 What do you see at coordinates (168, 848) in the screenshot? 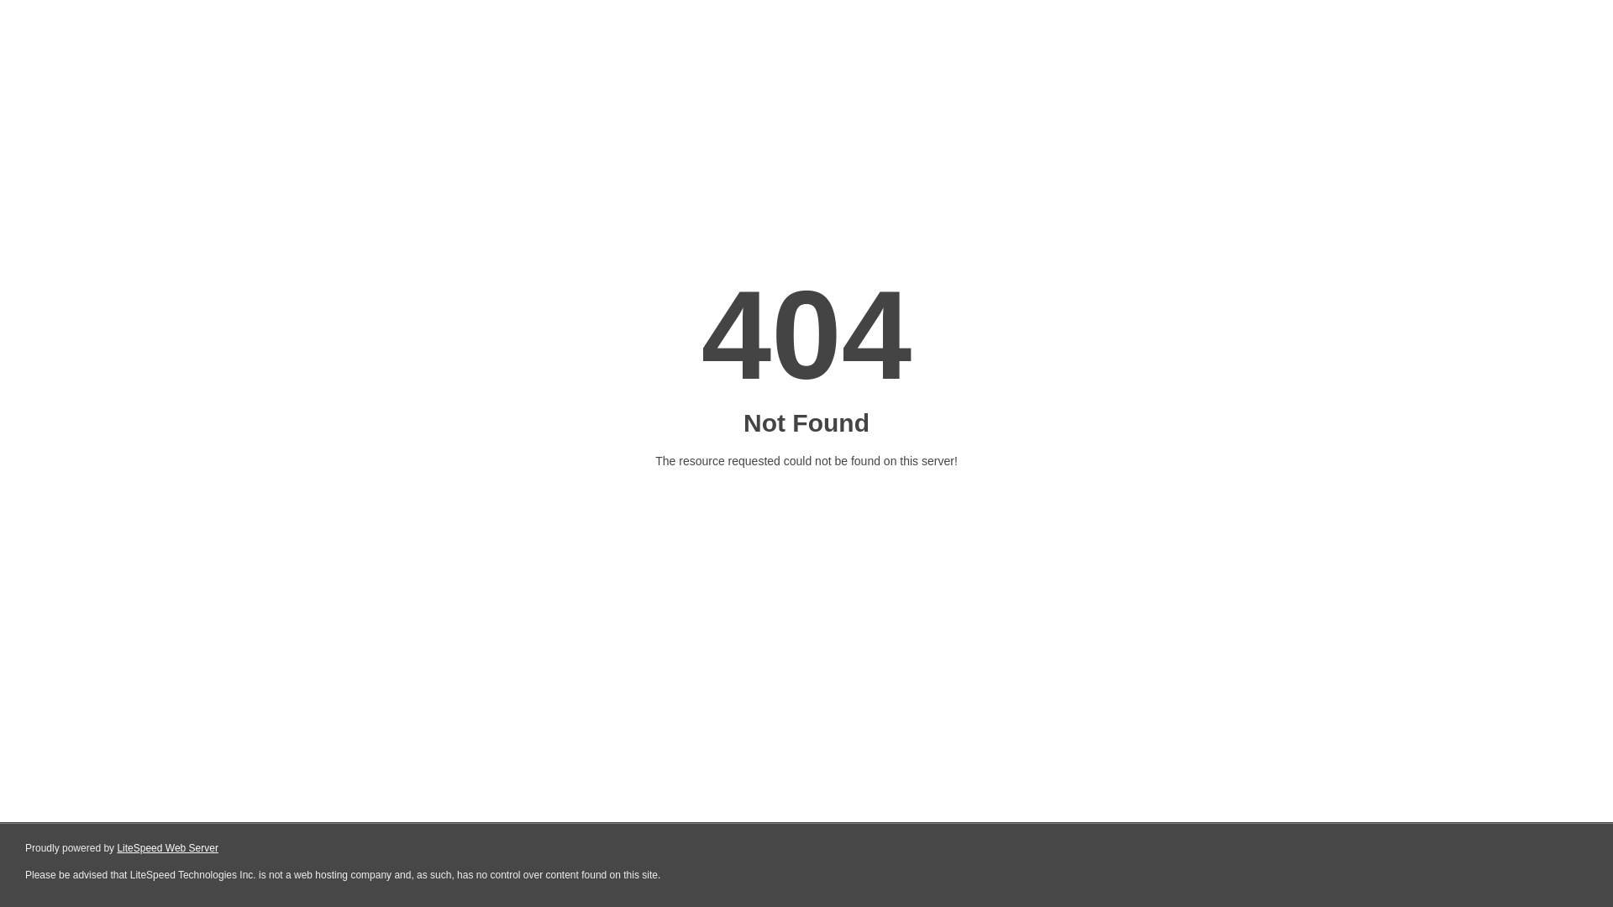
I see `LiteSpeed Web Server` at bounding box center [168, 848].